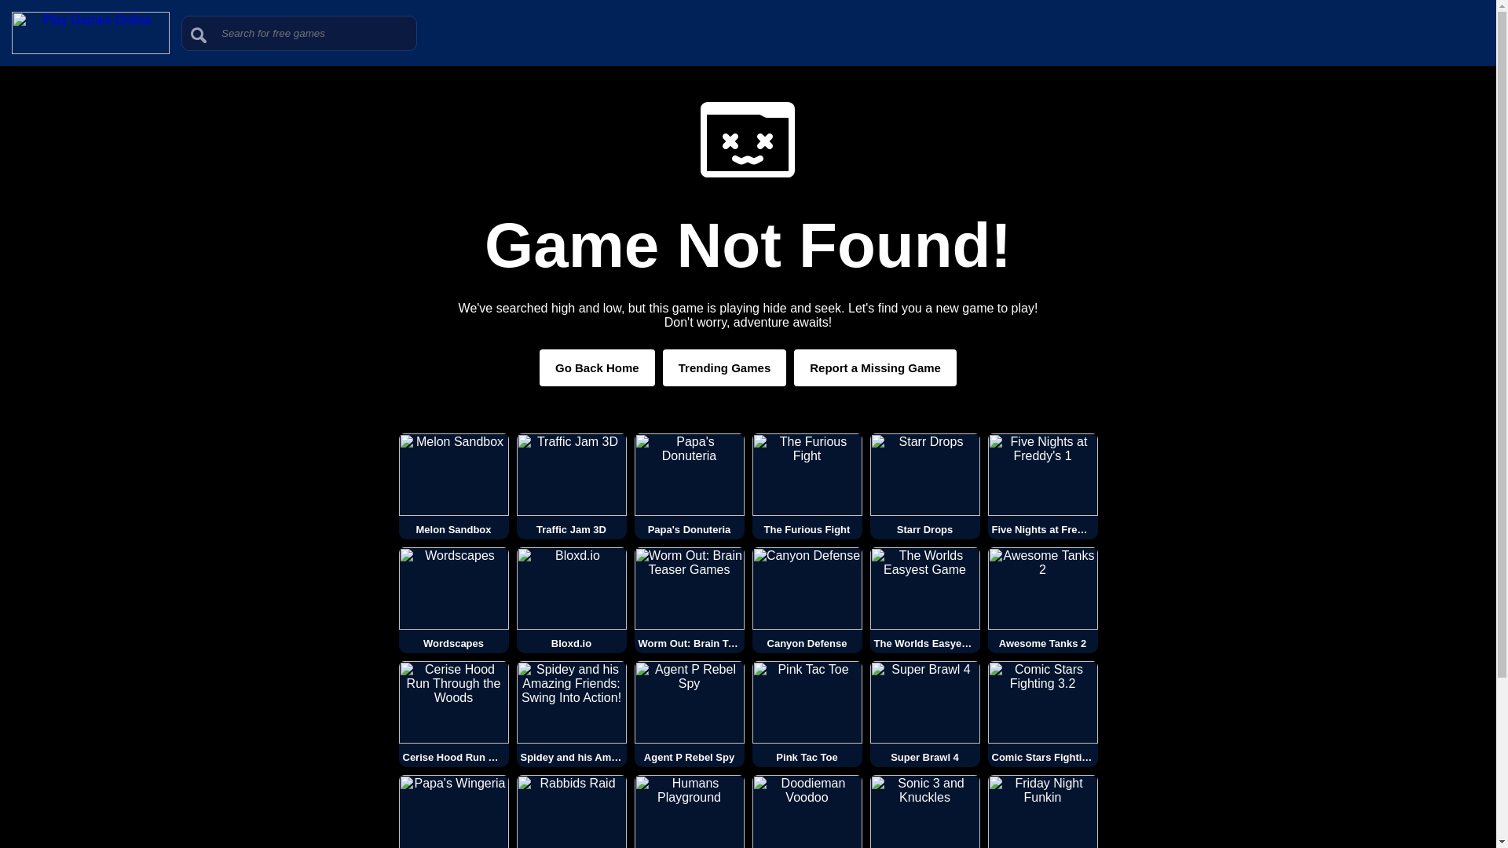 Image resolution: width=1508 pixels, height=848 pixels. Describe the element at coordinates (90, 50) in the screenshot. I see `Play Games Online` at that location.